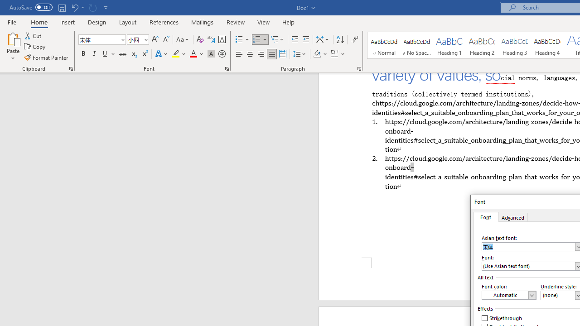 Image resolution: width=580 pixels, height=326 pixels. What do you see at coordinates (449, 45) in the screenshot?
I see `Heading 1` at bounding box center [449, 45].